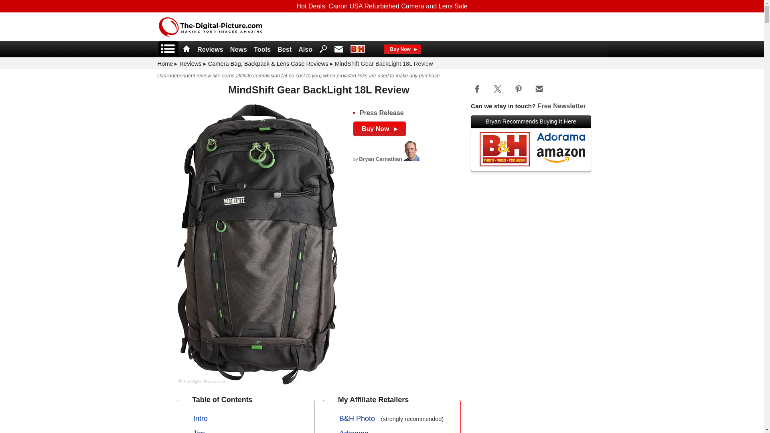 This screenshot has width=770, height=433. I want to click on The-Digital-Picture.com Camera and Lens Reviews, so click(210, 34).